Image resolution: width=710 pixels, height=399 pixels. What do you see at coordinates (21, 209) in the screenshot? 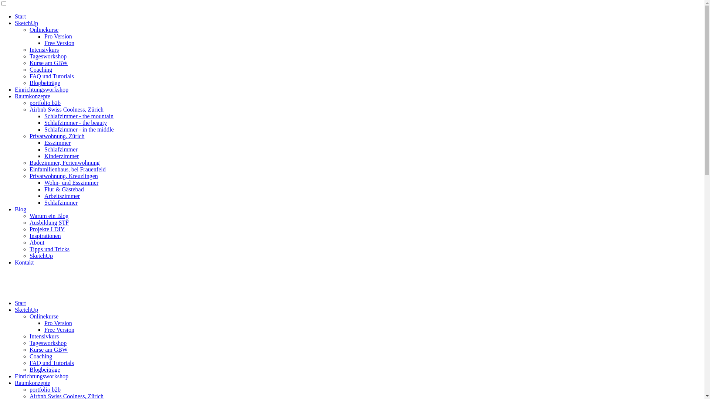
I see `Blog` at bounding box center [21, 209].